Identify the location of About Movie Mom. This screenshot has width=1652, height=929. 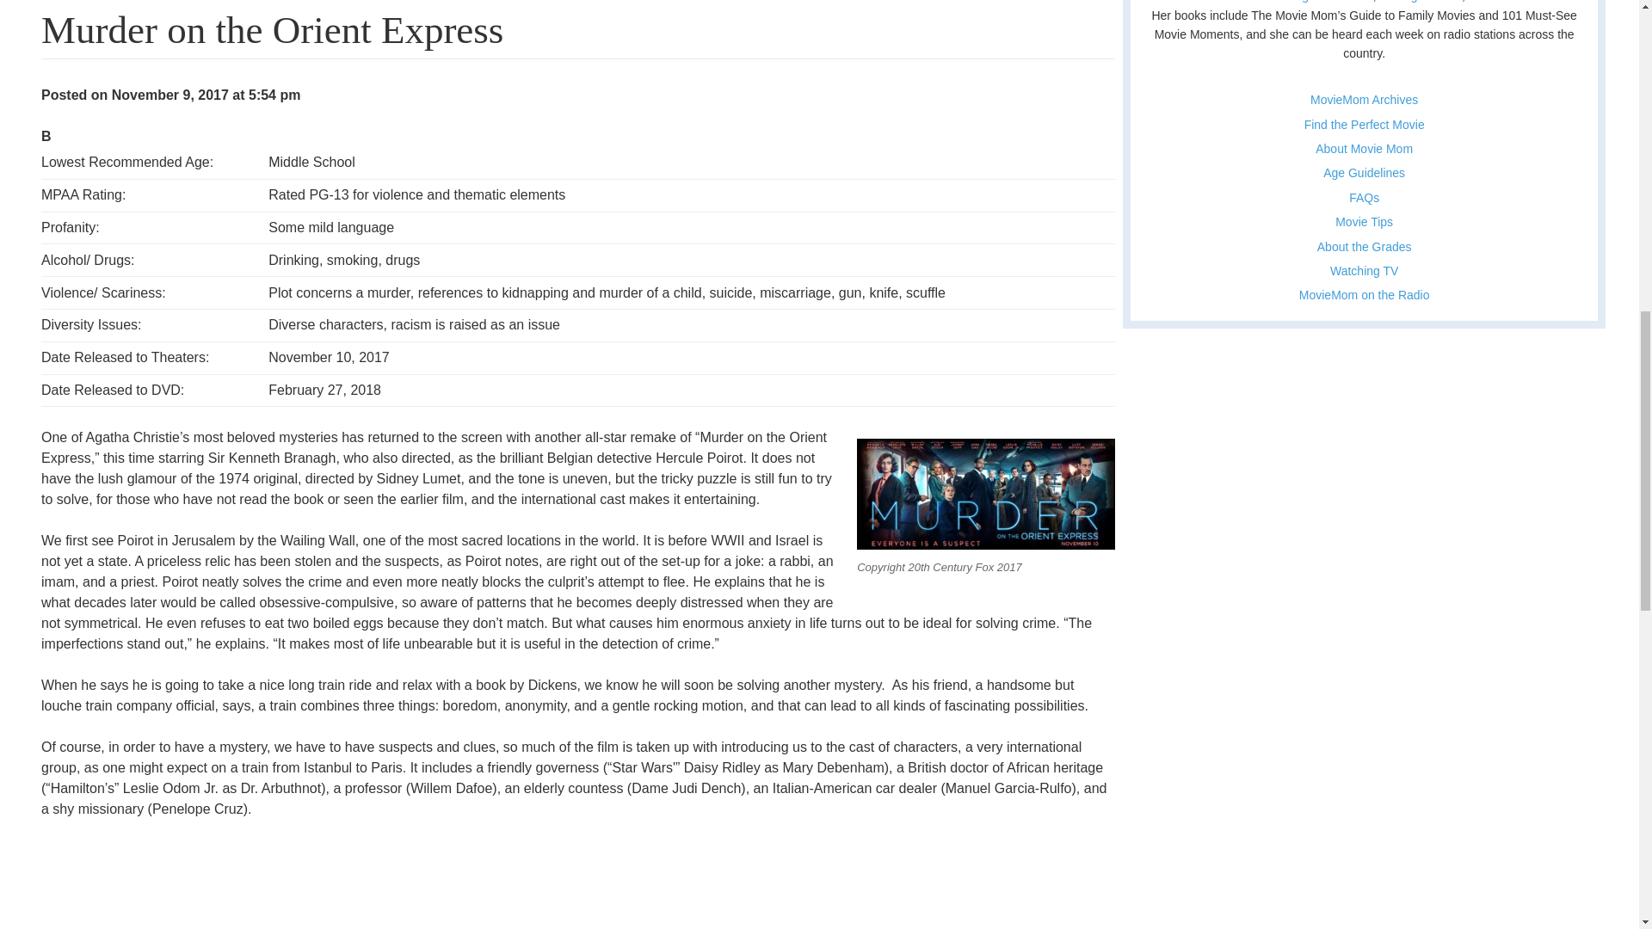
(1363, 149).